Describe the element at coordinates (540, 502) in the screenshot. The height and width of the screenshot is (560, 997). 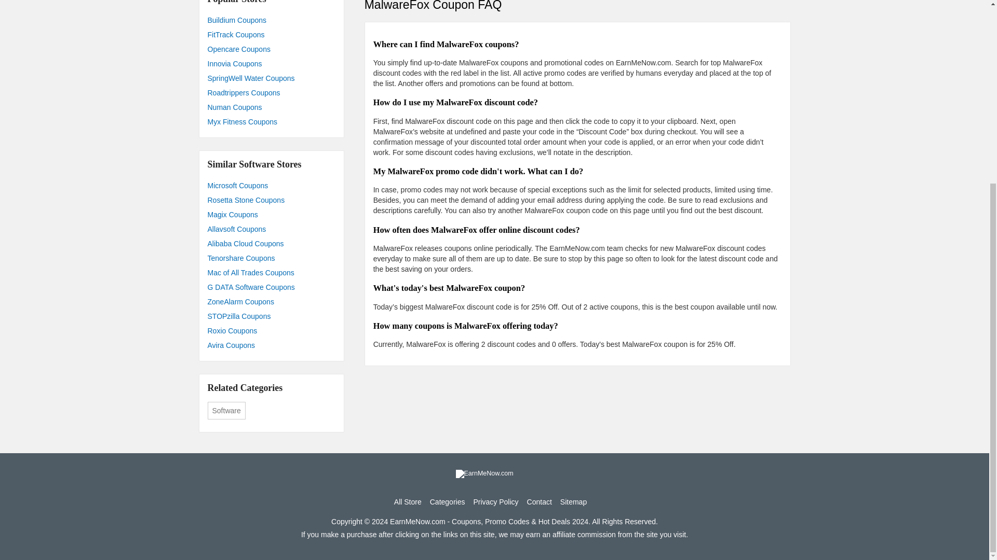
I see `Contact` at that location.